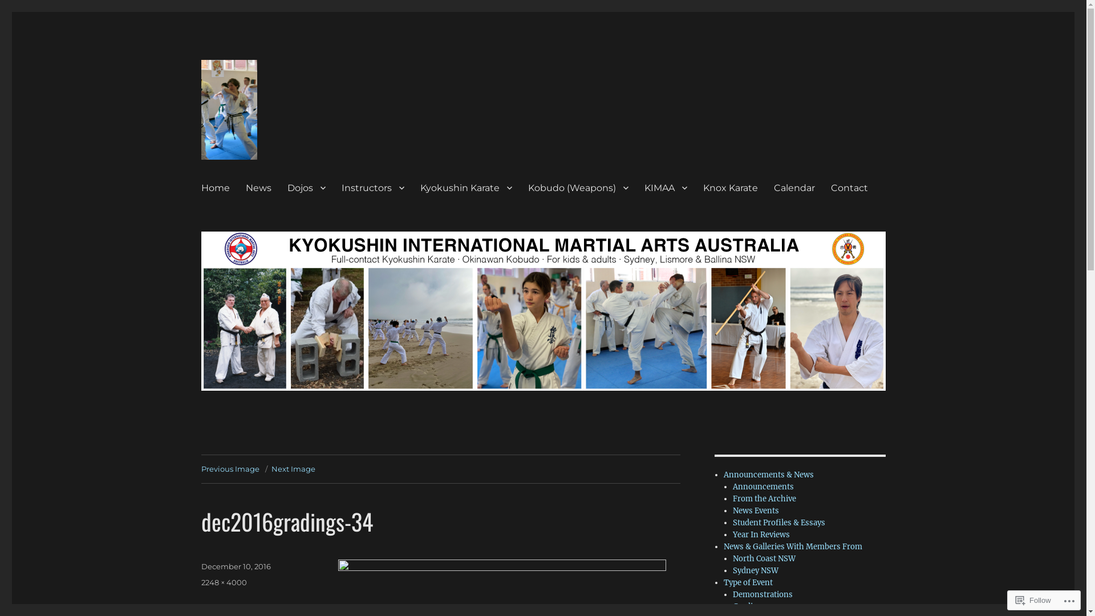 The width and height of the screenshot is (1095, 616). I want to click on From the Archive, so click(764, 499).